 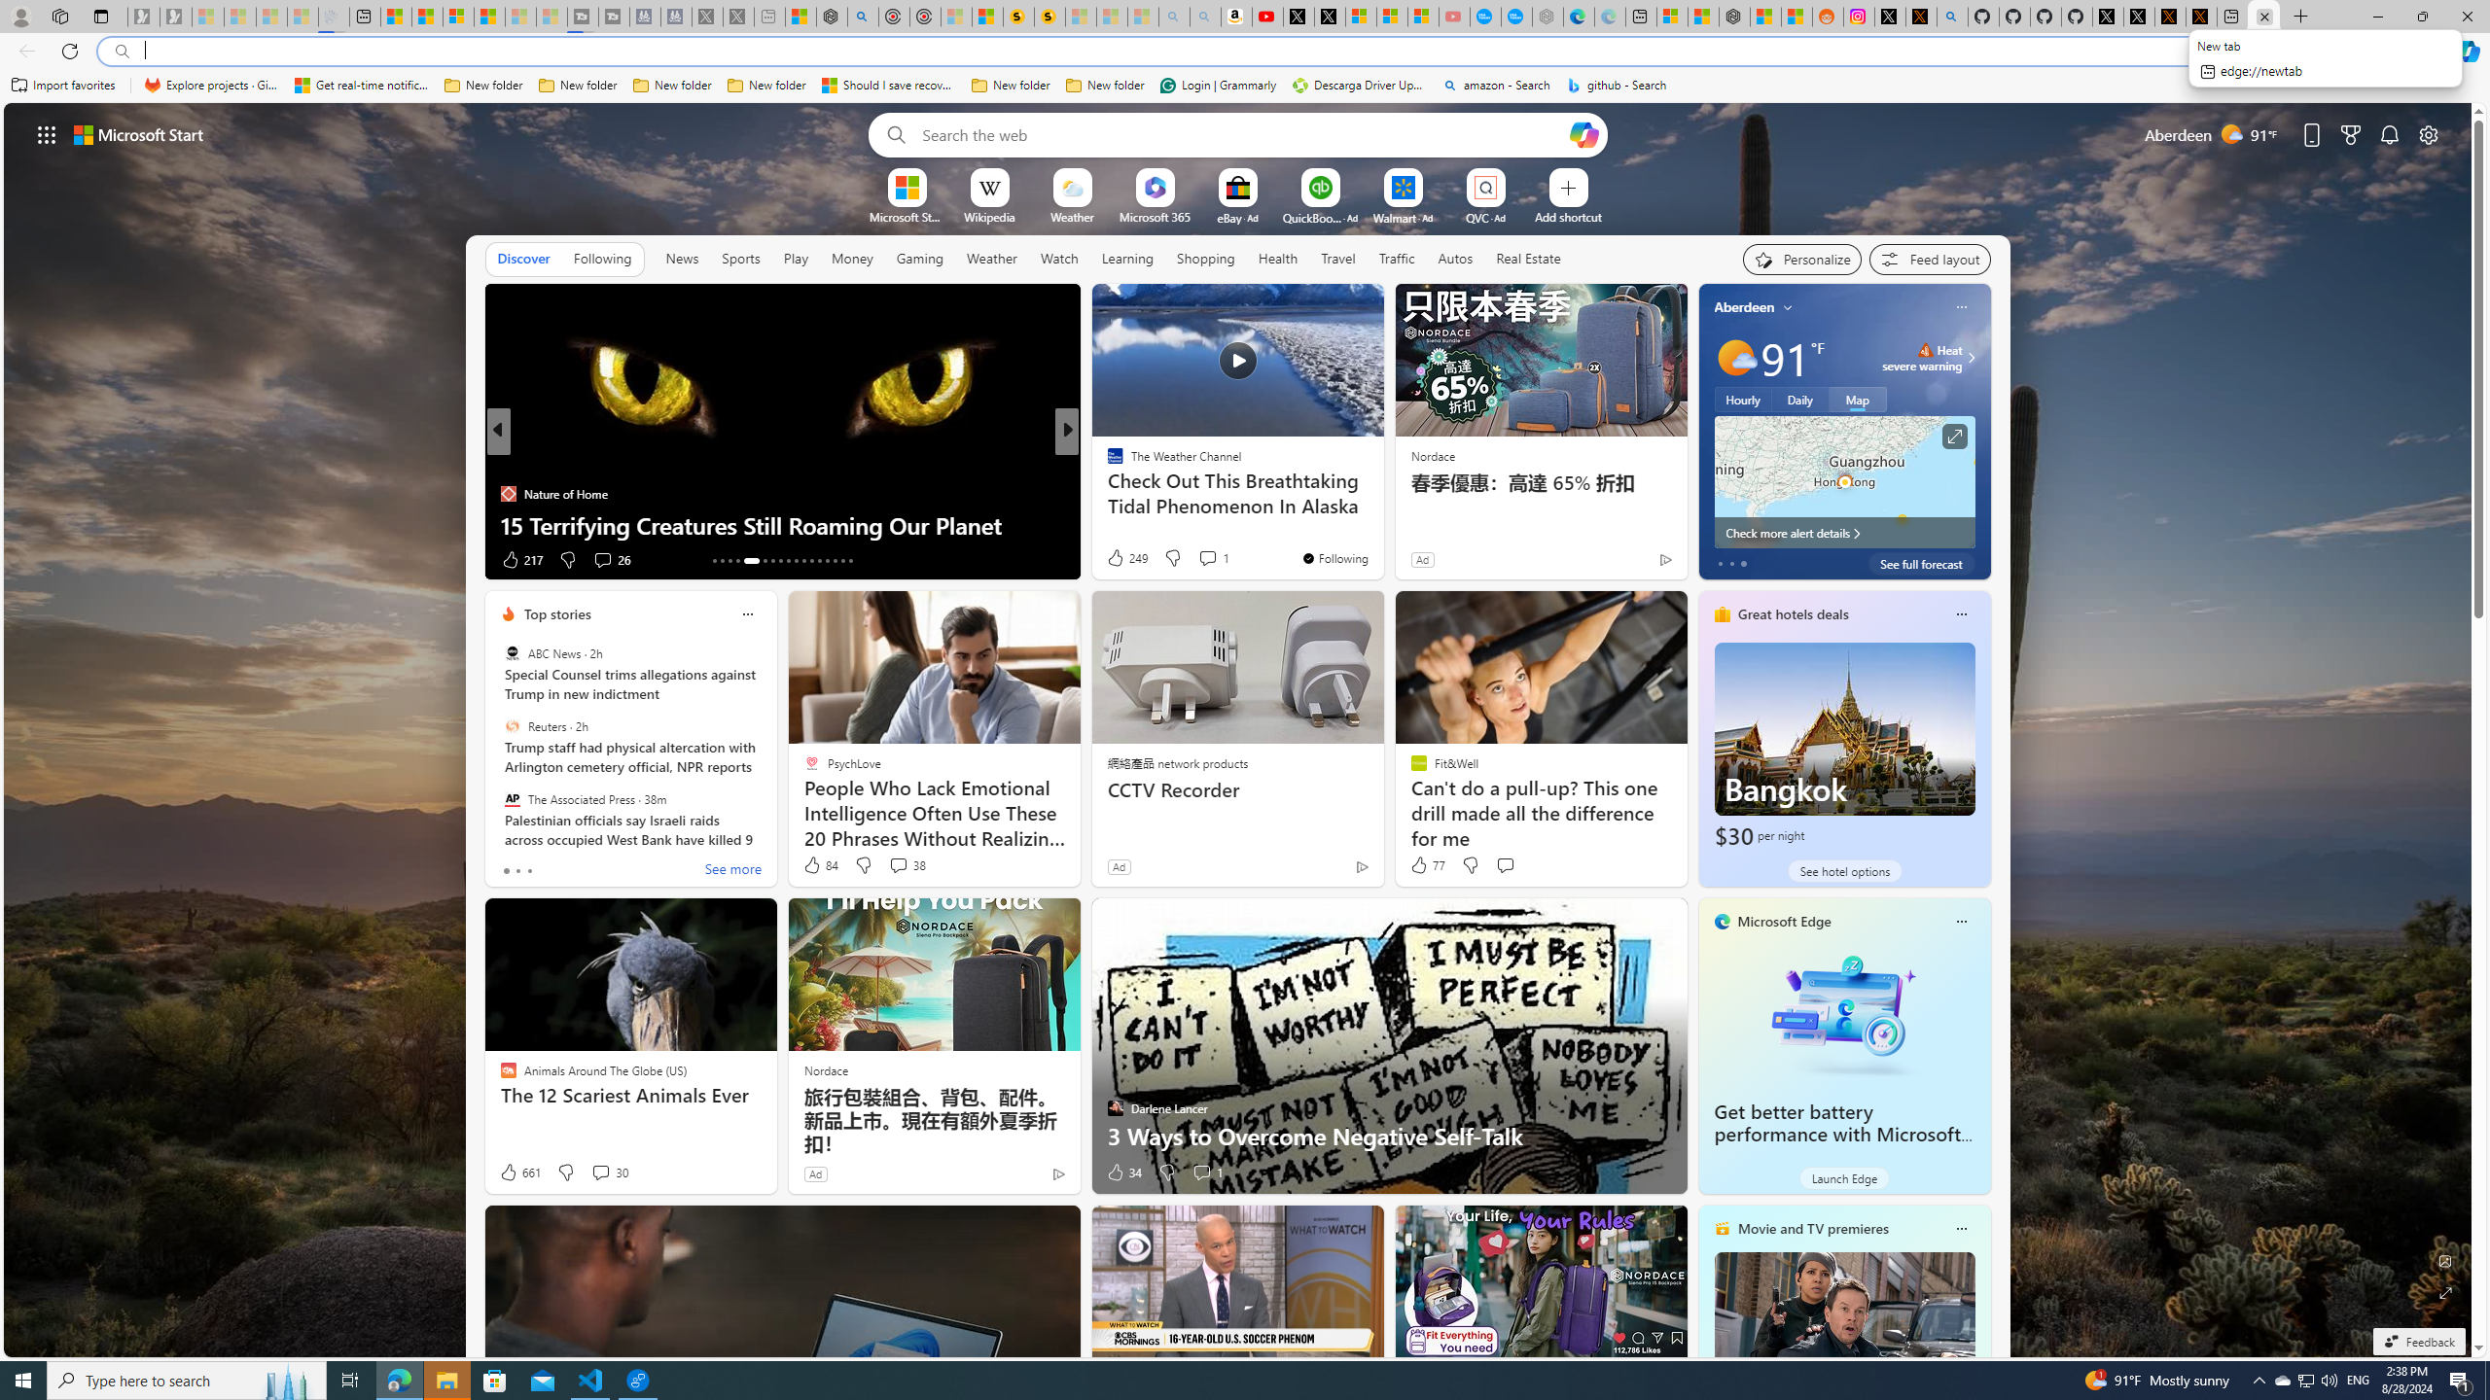 I want to click on AutomationID: tab-24, so click(x=811, y=561).